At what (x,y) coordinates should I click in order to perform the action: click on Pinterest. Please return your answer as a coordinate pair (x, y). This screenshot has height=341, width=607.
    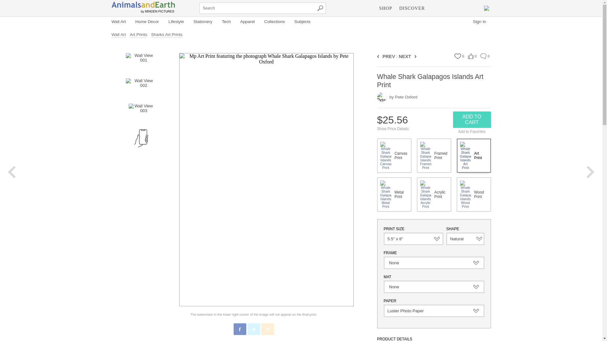
    Looking at the image, I should click on (268, 329).